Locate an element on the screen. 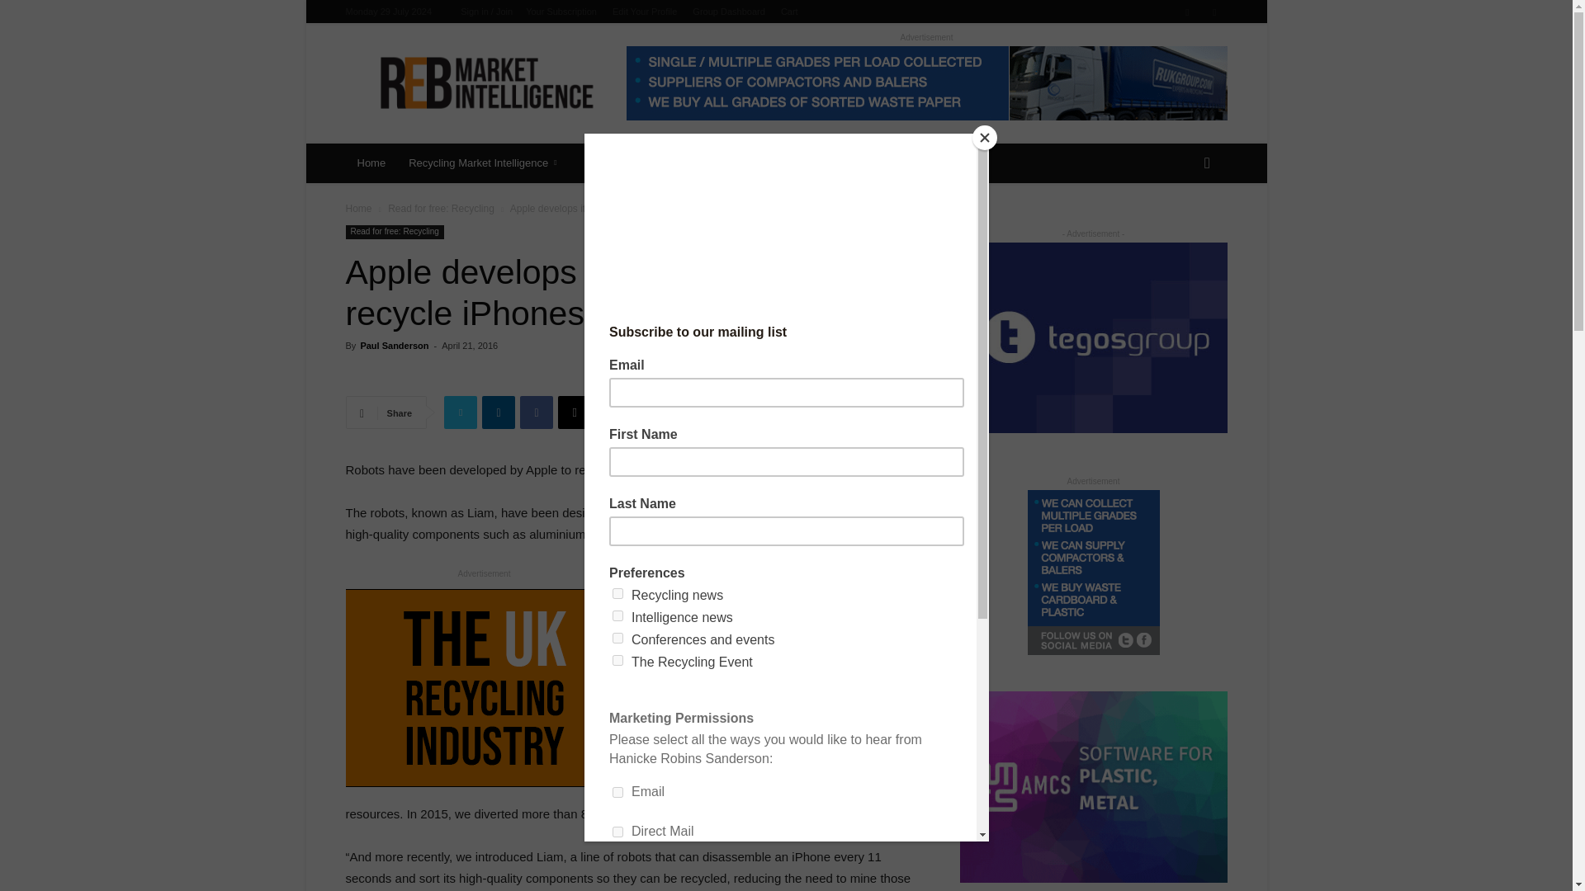  Edit Your Profile is located at coordinates (644, 12).